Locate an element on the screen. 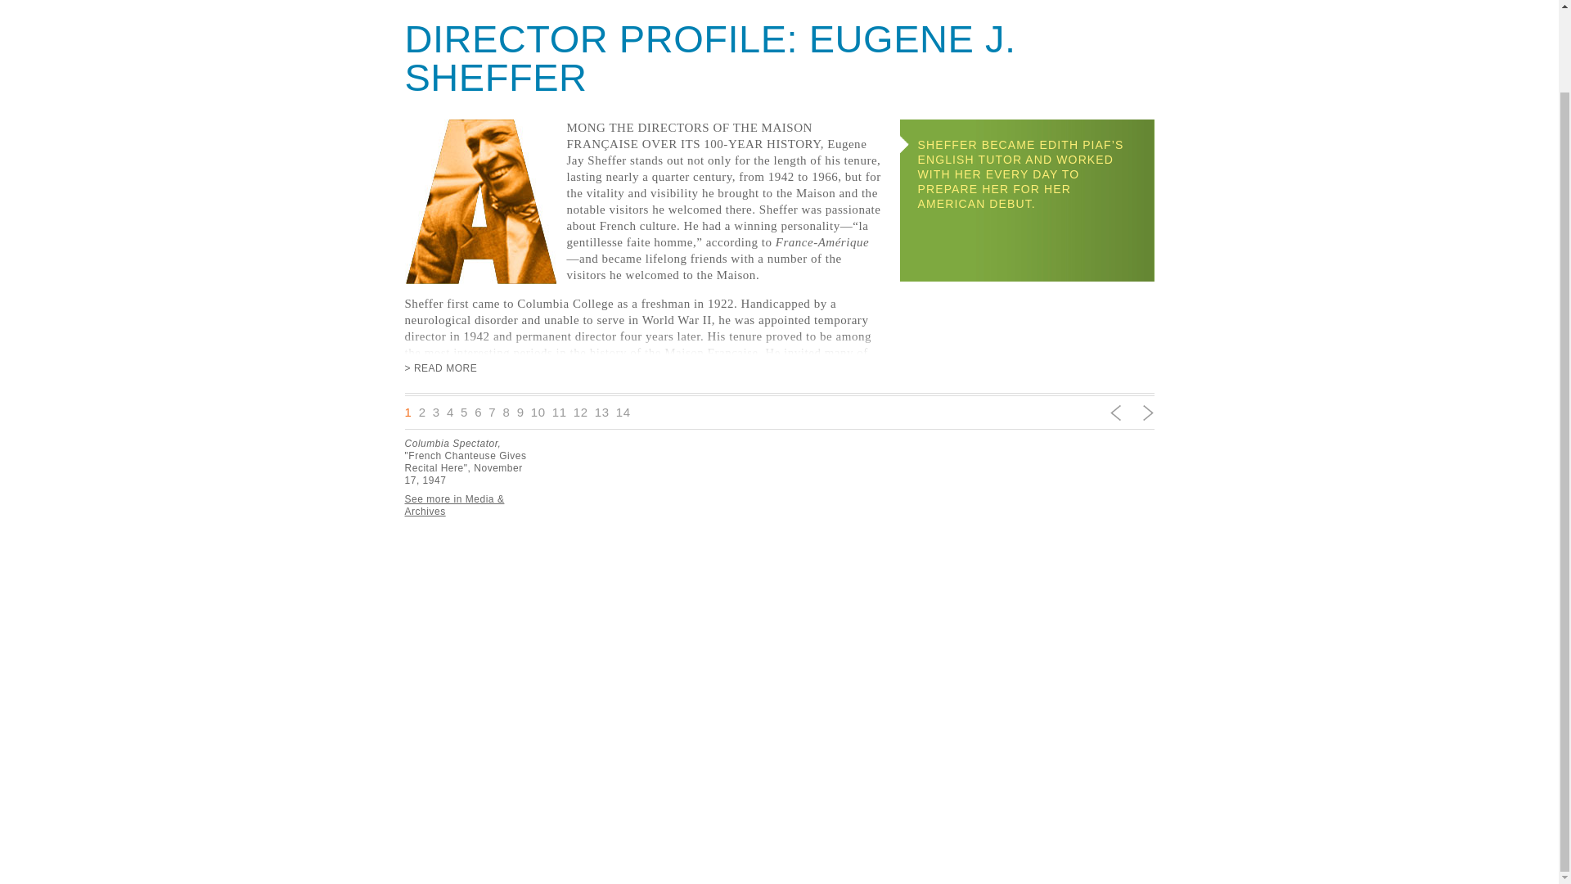 Image resolution: width=1571 pixels, height=884 pixels. 11 is located at coordinates (560, 411).